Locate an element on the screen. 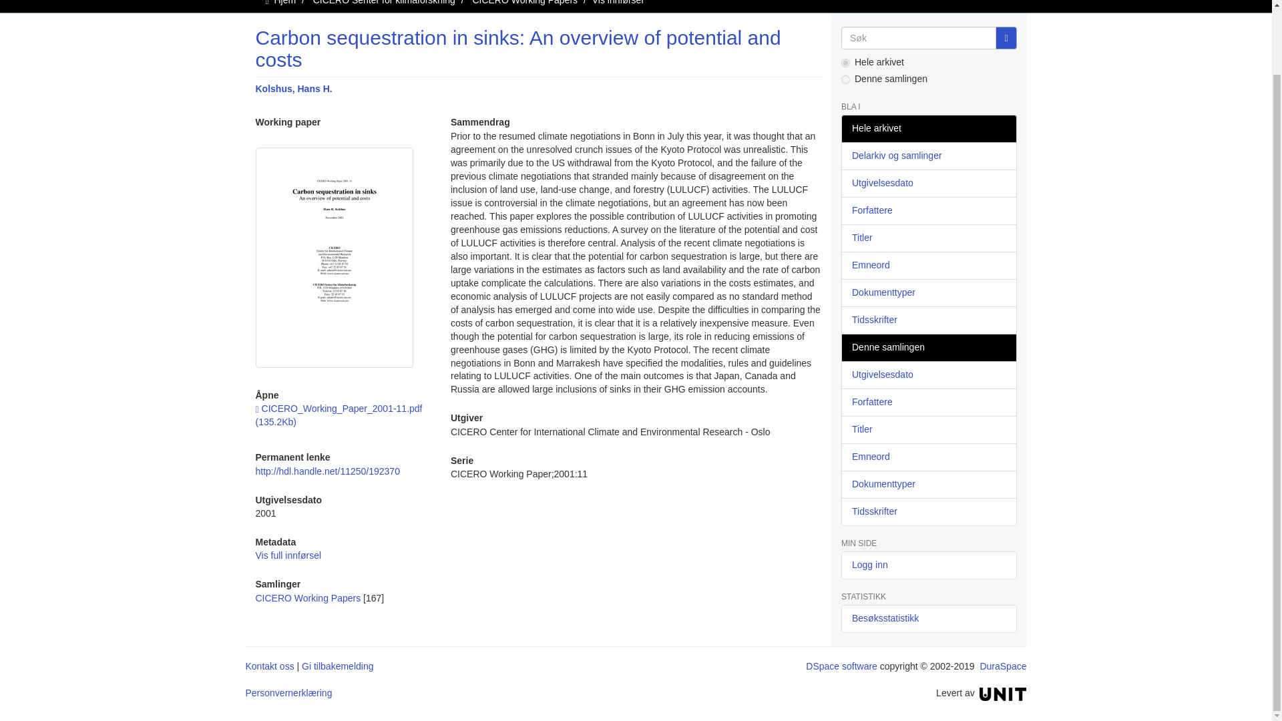 This screenshot has width=1282, height=721. Dokumenttyper is located at coordinates (928, 292).